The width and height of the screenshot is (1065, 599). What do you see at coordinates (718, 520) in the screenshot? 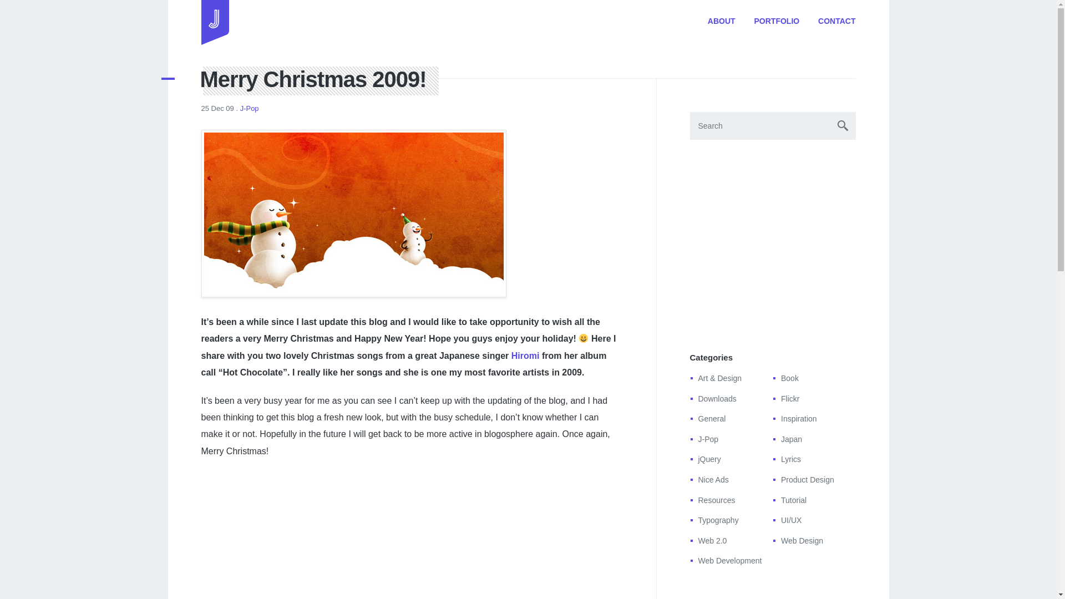
I see `Typography` at bounding box center [718, 520].